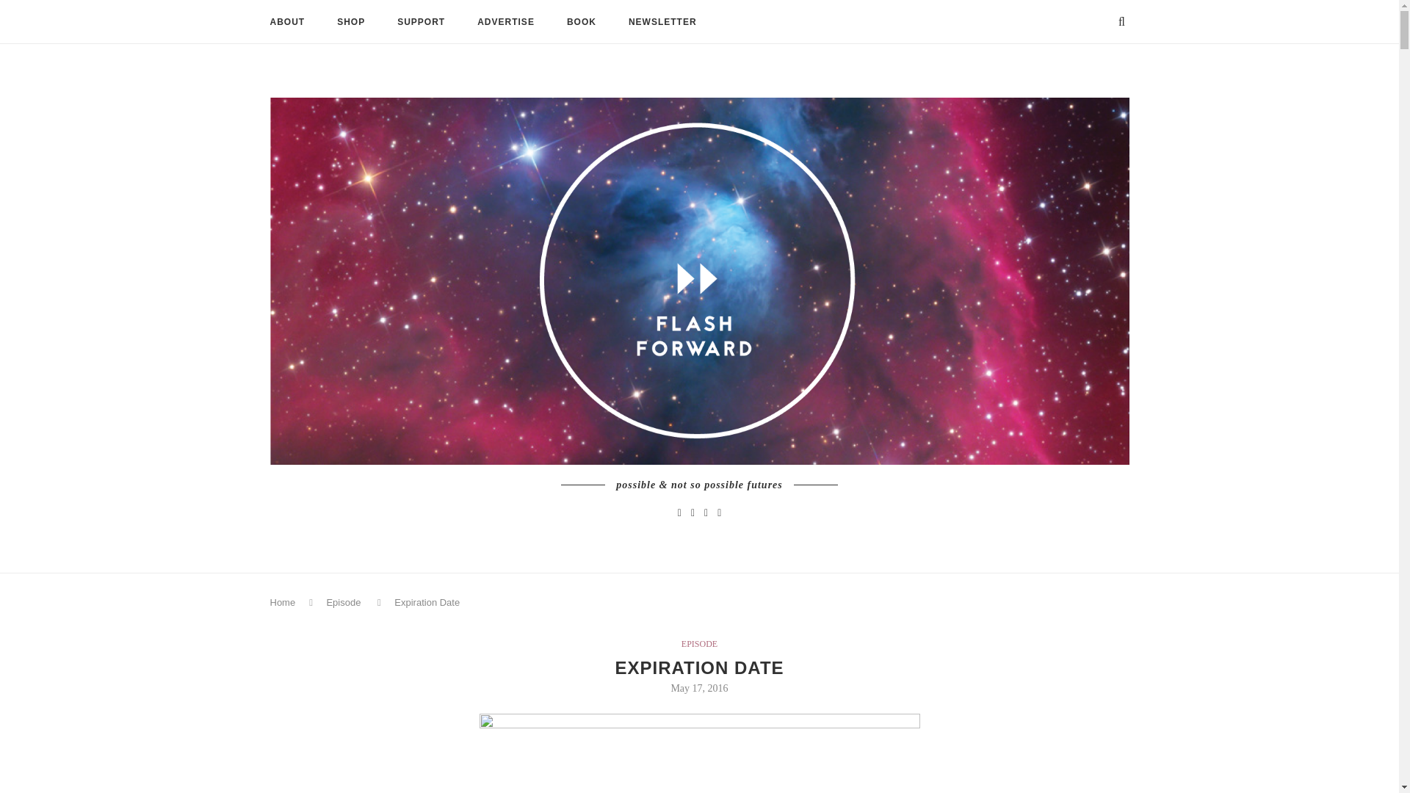 This screenshot has width=1410, height=793. Describe the element at coordinates (662, 22) in the screenshot. I see `NEWSLETTER` at that location.